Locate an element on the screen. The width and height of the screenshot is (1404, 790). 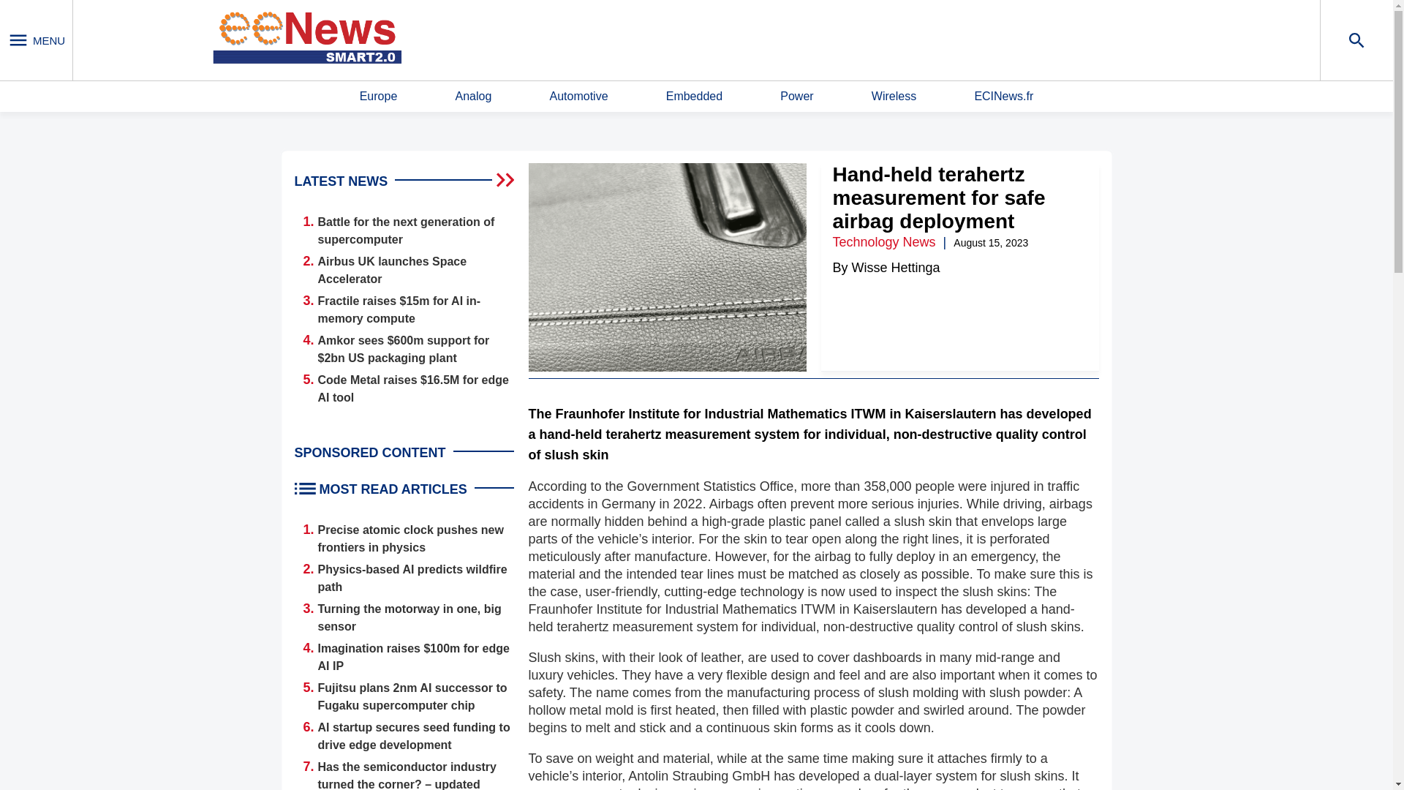
Automotive is located at coordinates (578, 97).